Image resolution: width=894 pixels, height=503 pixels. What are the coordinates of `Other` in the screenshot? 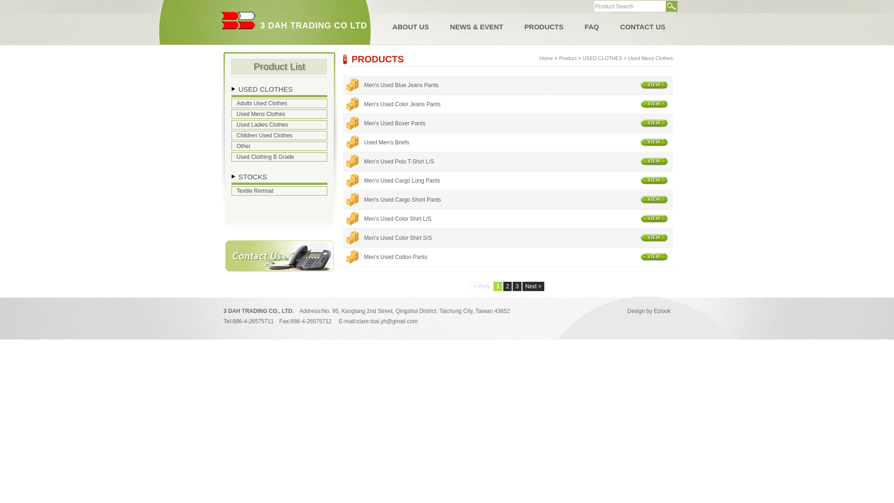 It's located at (279, 146).